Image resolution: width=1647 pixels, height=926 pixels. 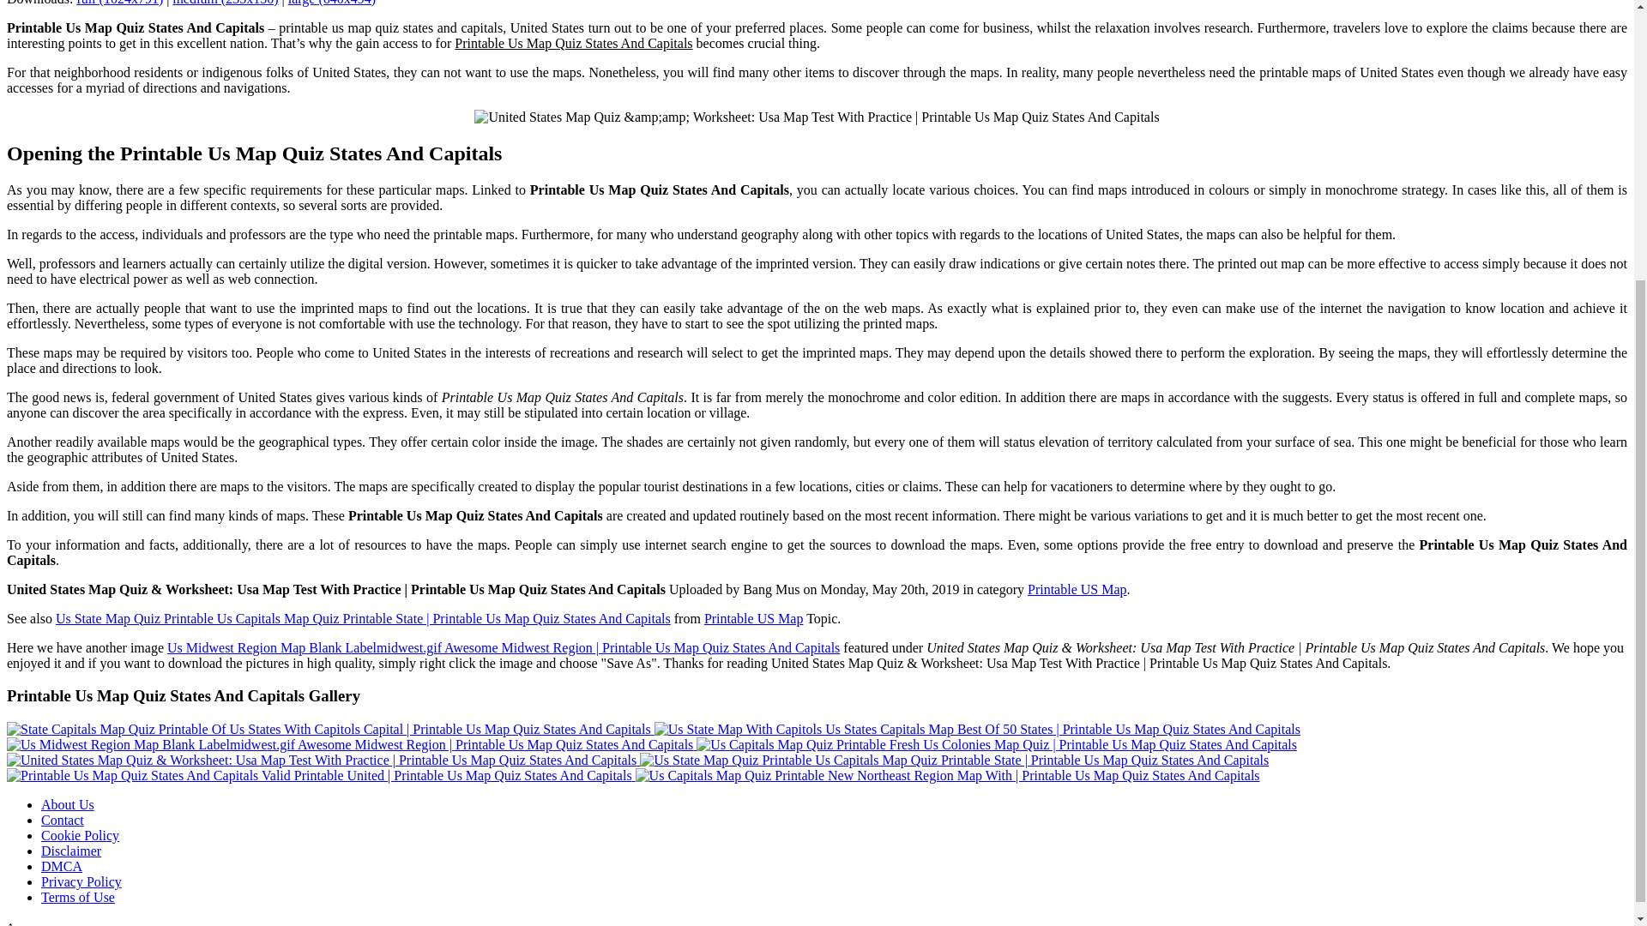 I want to click on Disclaimer, so click(x=70, y=851).